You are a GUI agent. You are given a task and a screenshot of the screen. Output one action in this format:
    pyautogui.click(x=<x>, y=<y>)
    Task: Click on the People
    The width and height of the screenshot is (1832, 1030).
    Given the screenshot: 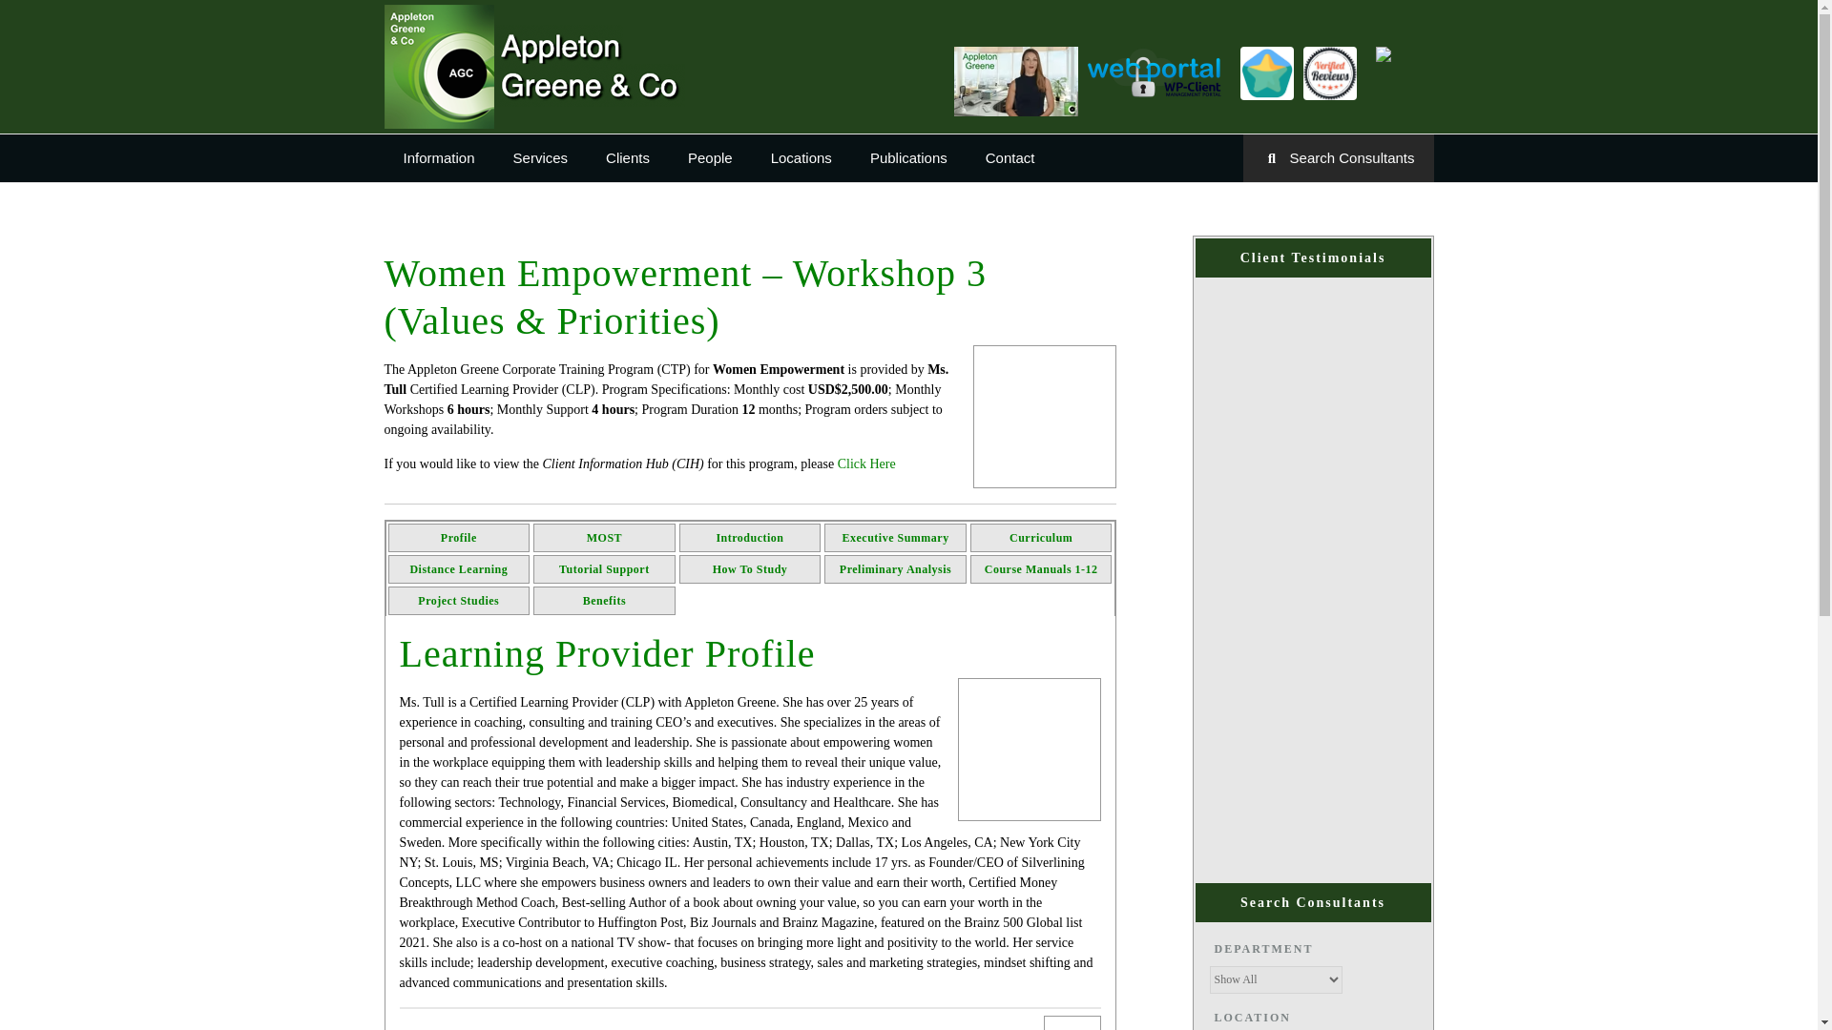 What is the action you would take?
    pyautogui.click(x=710, y=158)
    